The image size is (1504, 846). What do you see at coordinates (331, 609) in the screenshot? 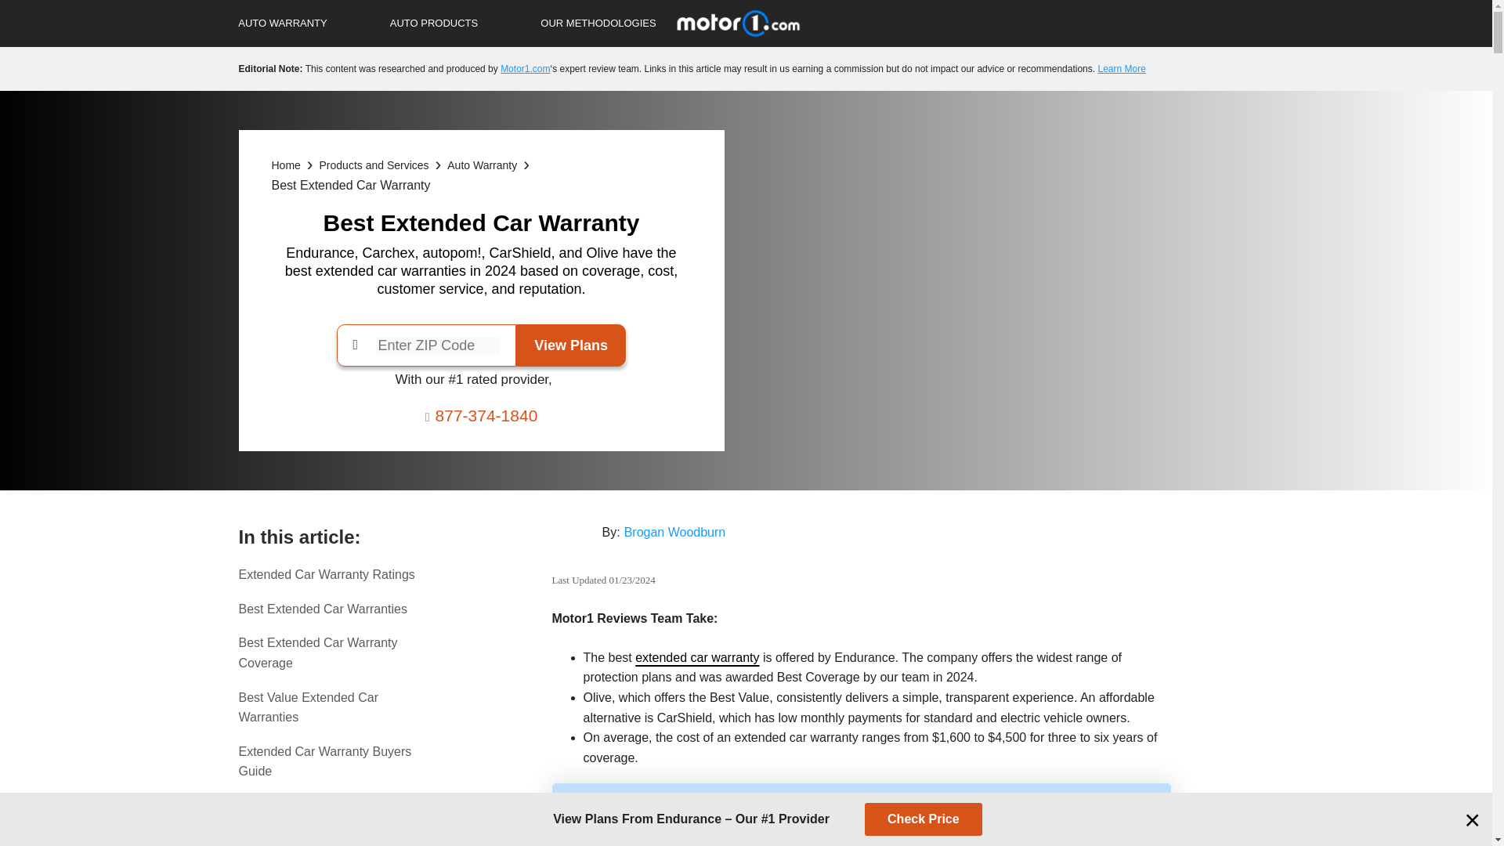
I see `Best Extended Car Warranties` at bounding box center [331, 609].